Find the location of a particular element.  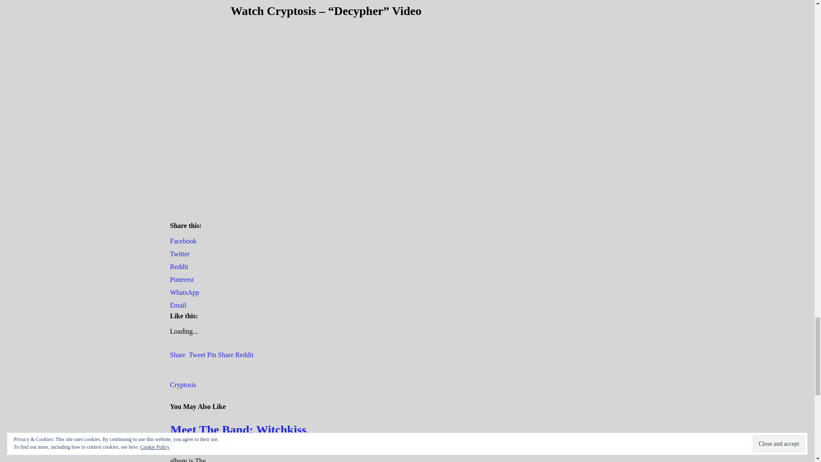

Email is located at coordinates (178, 305).